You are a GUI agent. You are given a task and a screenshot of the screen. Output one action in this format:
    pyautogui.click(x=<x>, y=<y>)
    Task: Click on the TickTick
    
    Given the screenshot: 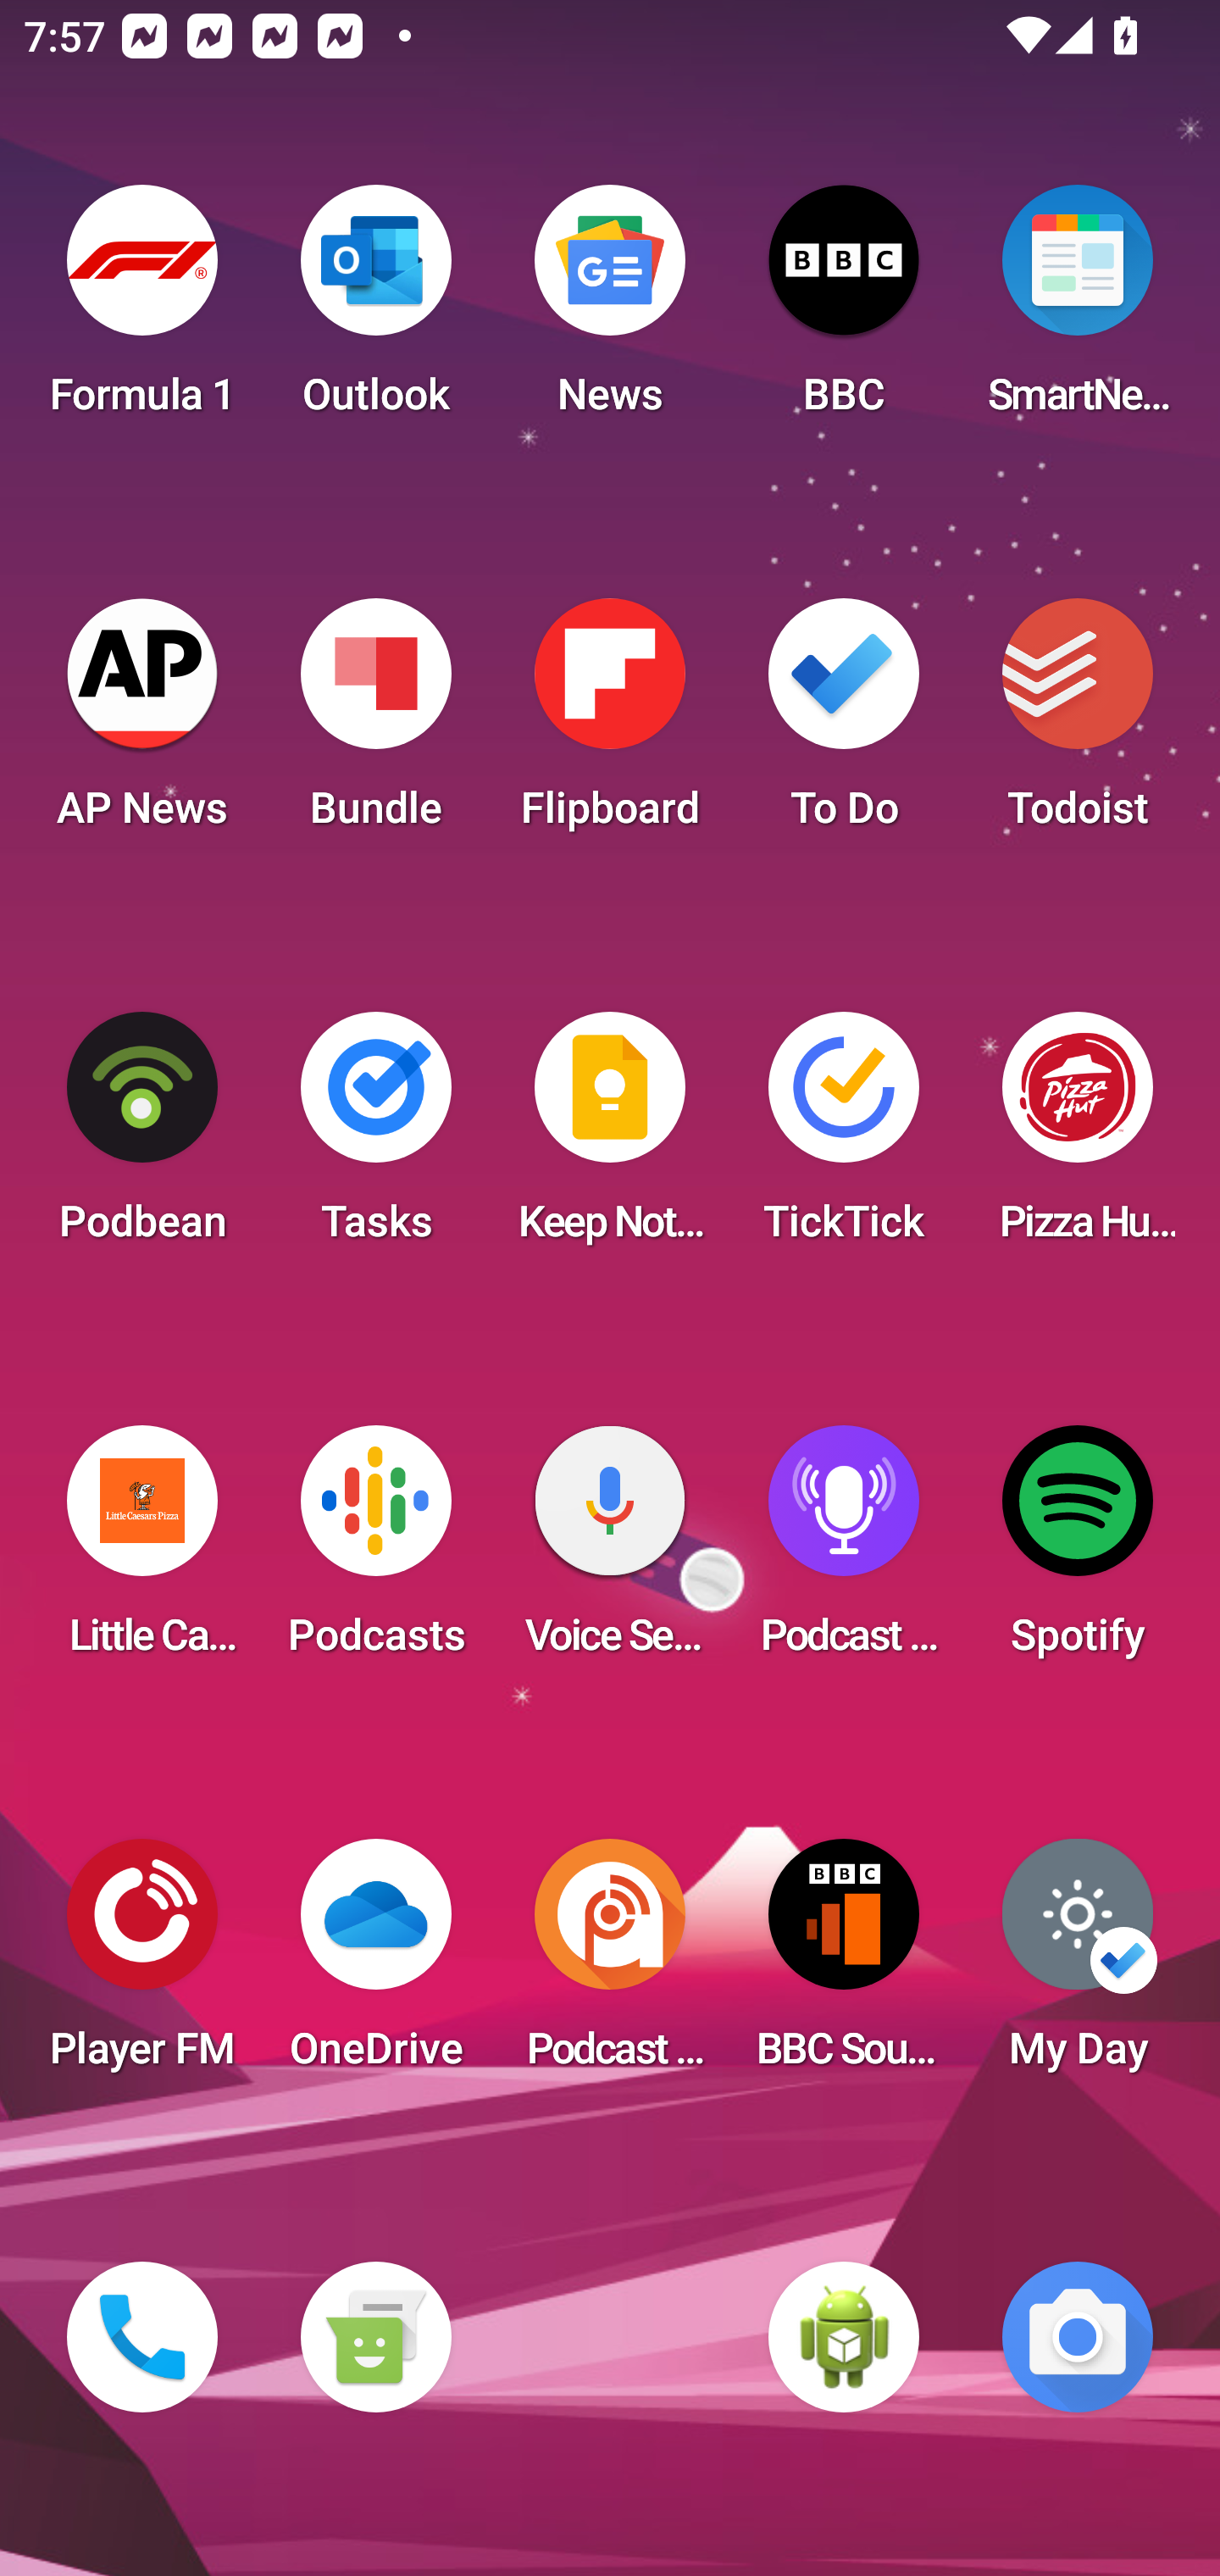 What is the action you would take?
    pyautogui.click(x=844, y=1137)
    